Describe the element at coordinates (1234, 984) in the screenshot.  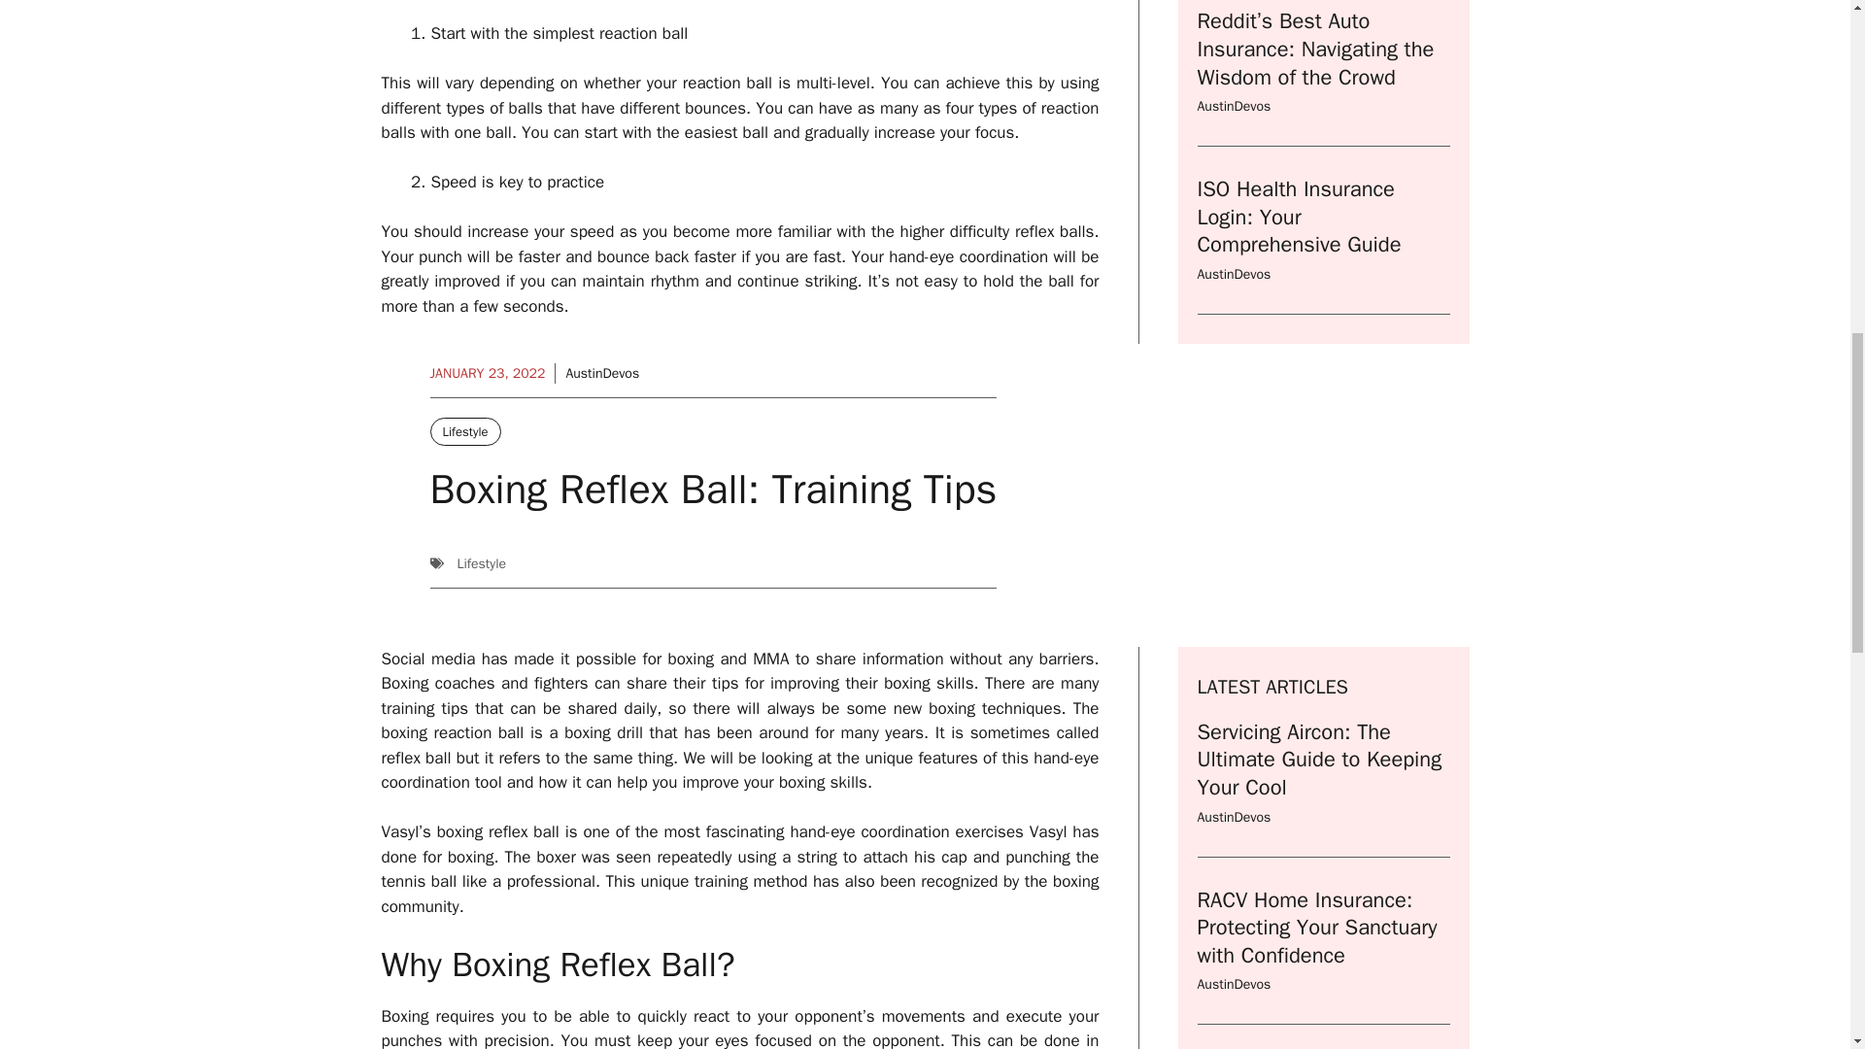
I see `AustinDevos` at that location.